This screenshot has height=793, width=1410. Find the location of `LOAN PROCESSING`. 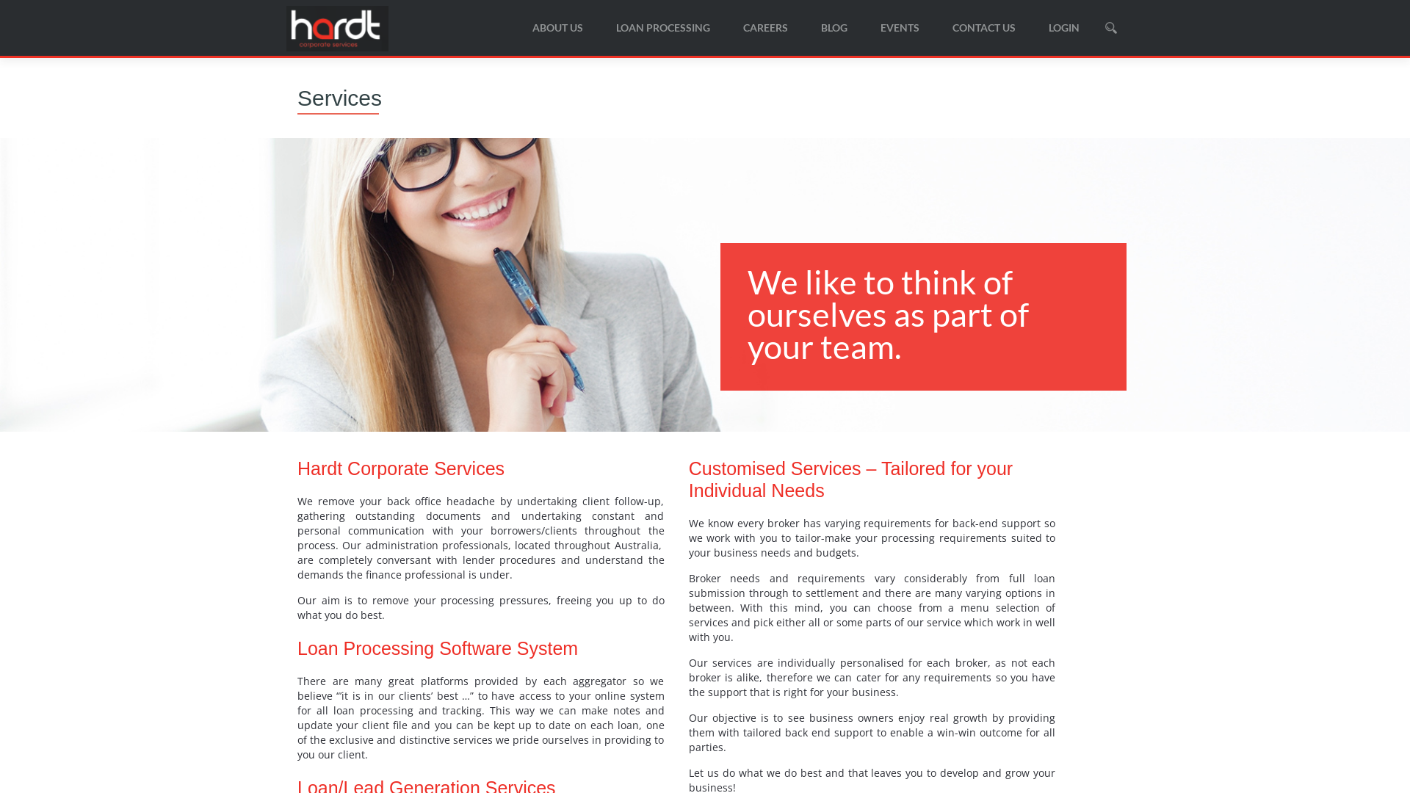

LOAN PROCESSING is located at coordinates (663, 28).